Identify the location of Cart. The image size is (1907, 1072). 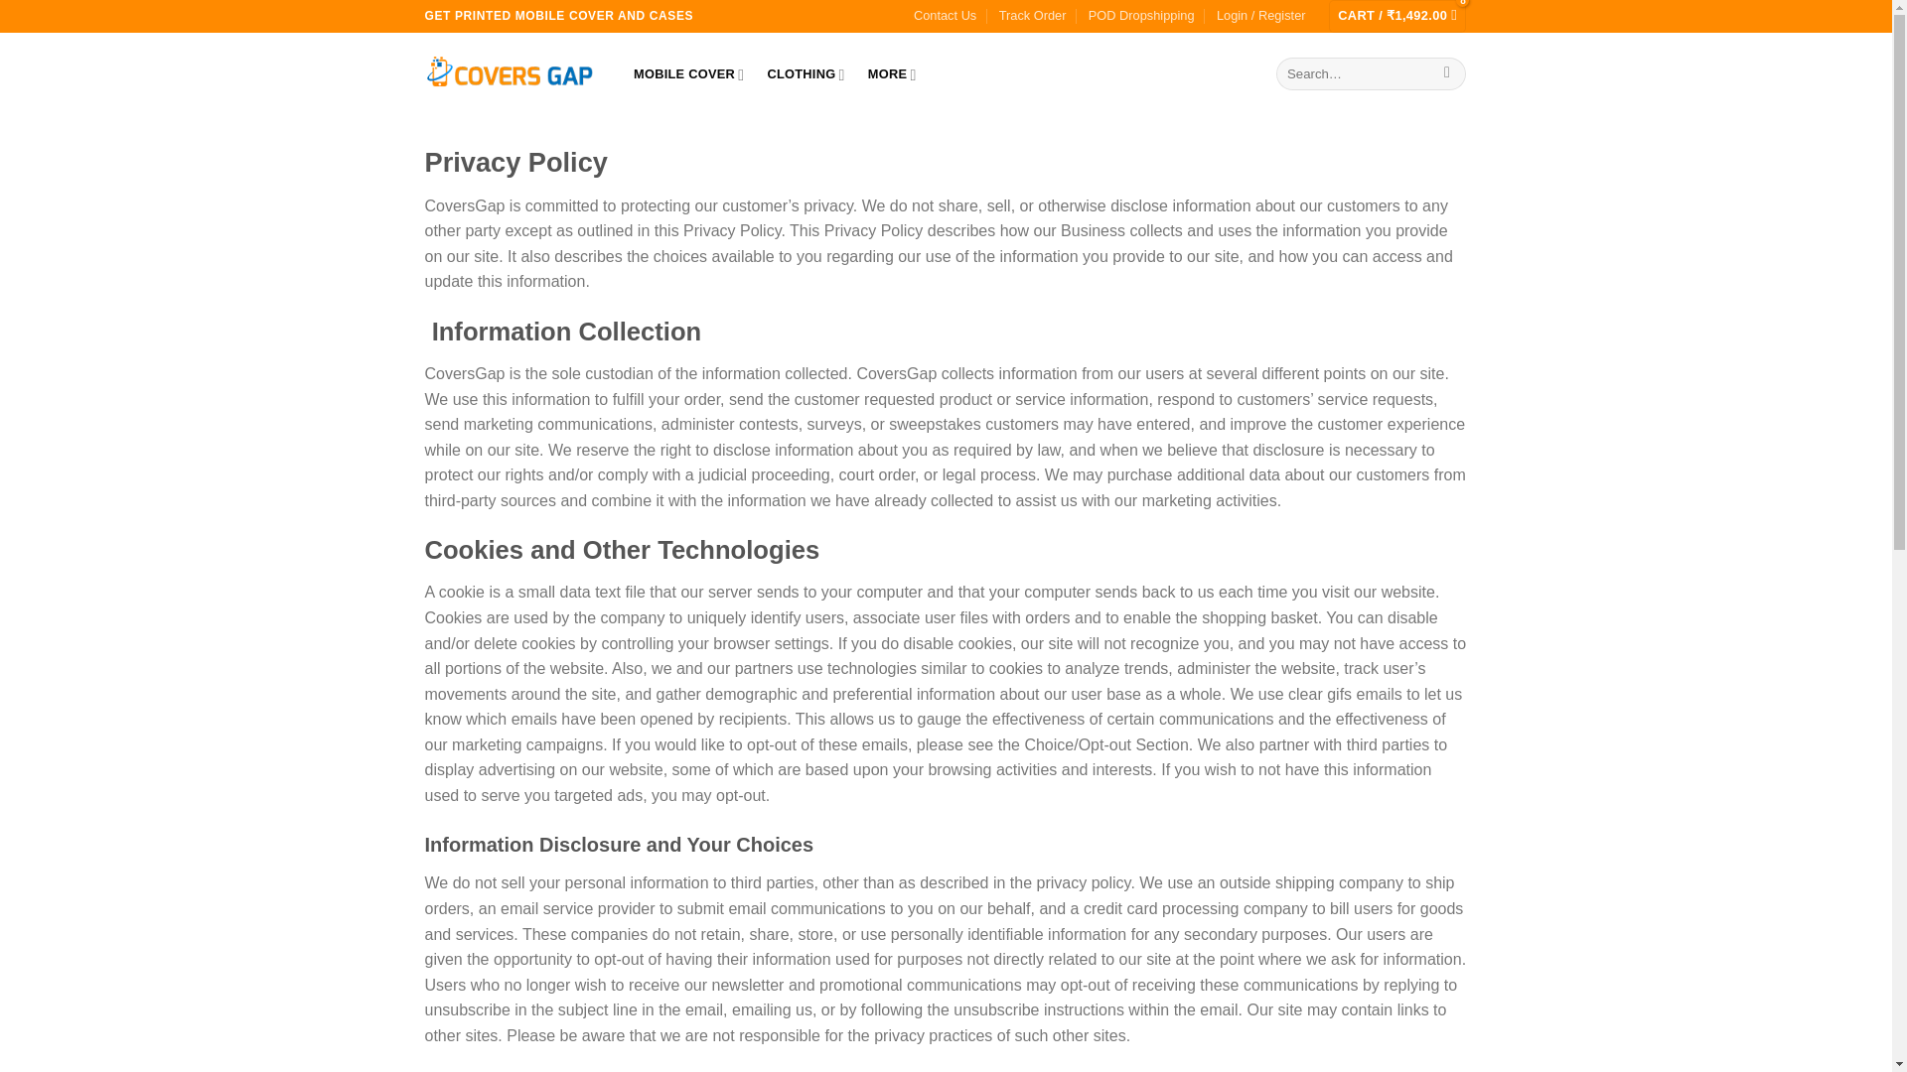
(1396, 16).